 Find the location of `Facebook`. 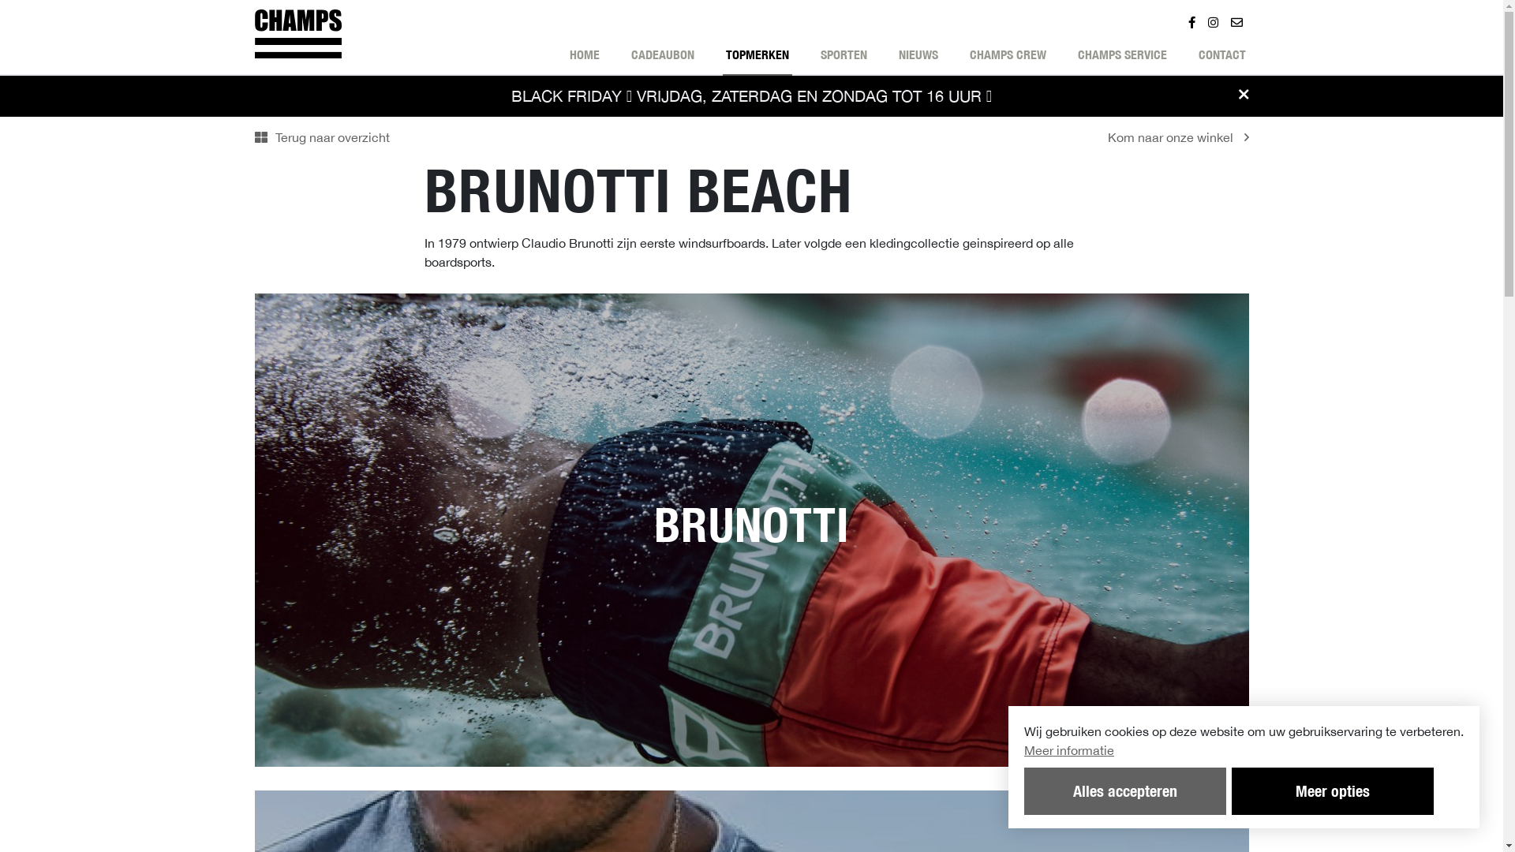

Facebook is located at coordinates (1191, 26).